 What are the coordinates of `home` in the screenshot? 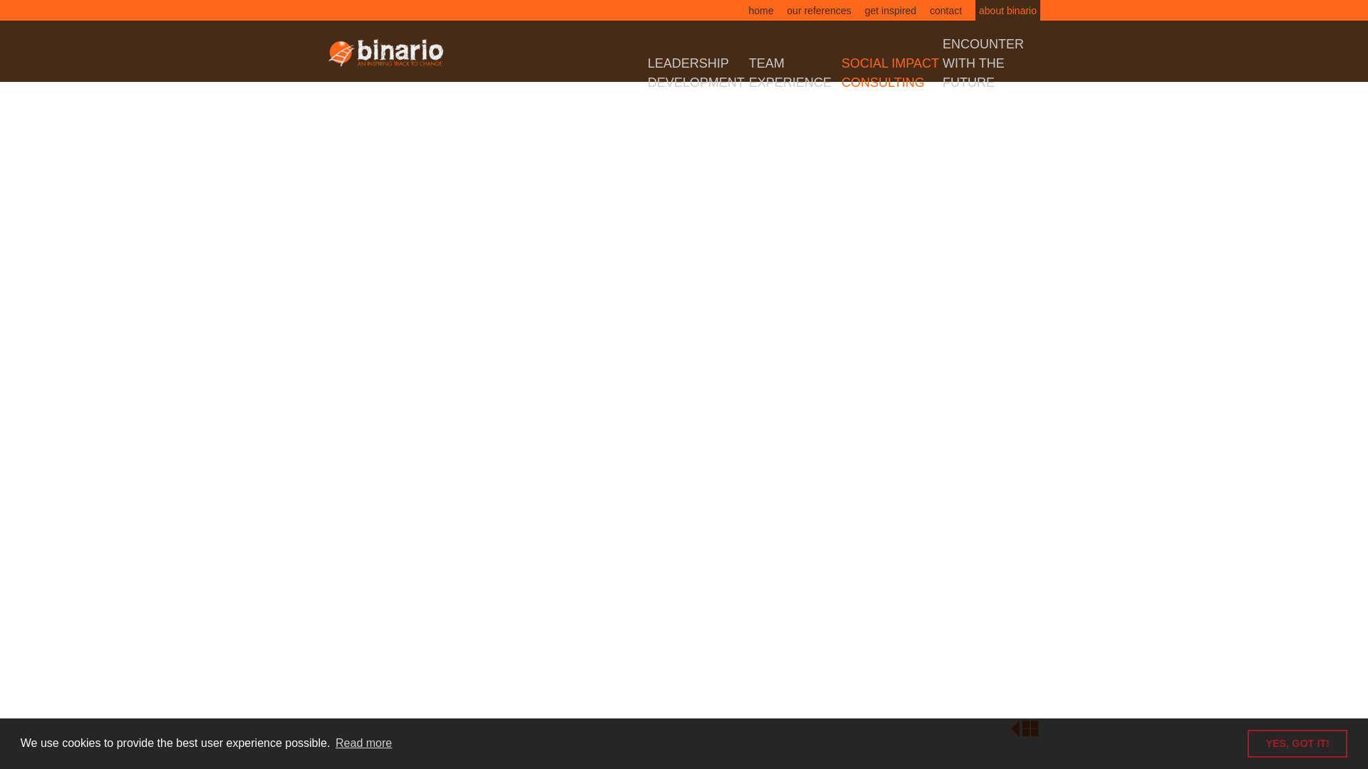 It's located at (761, 11).